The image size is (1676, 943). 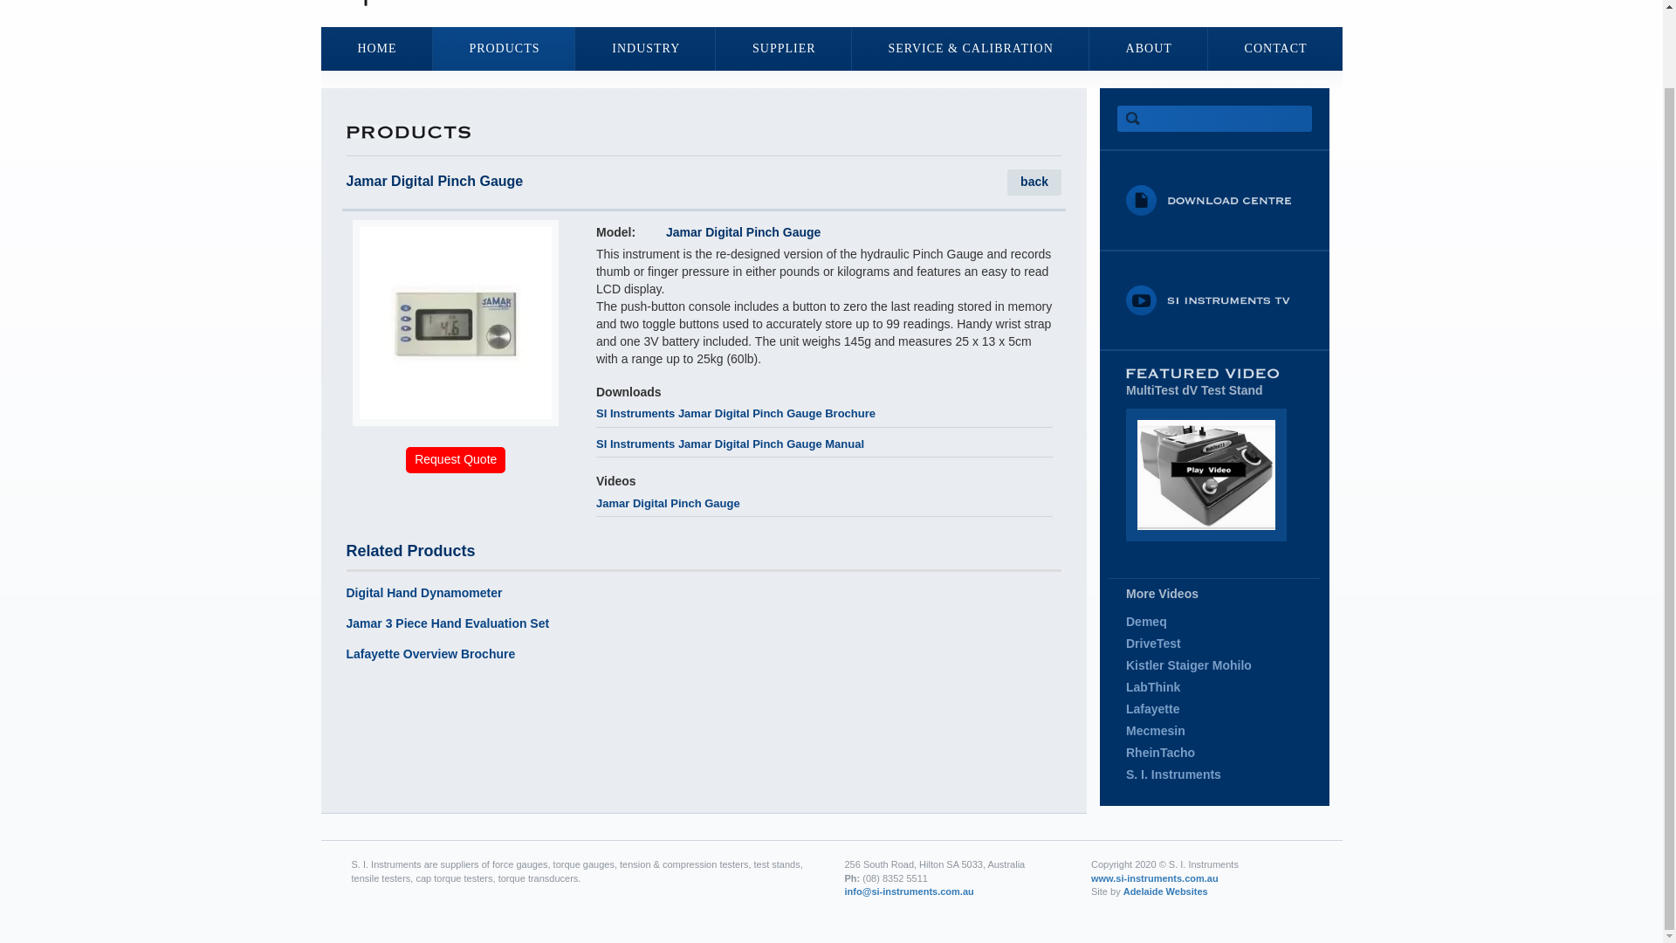 I want to click on INDUSTRY, so click(x=644, y=49).